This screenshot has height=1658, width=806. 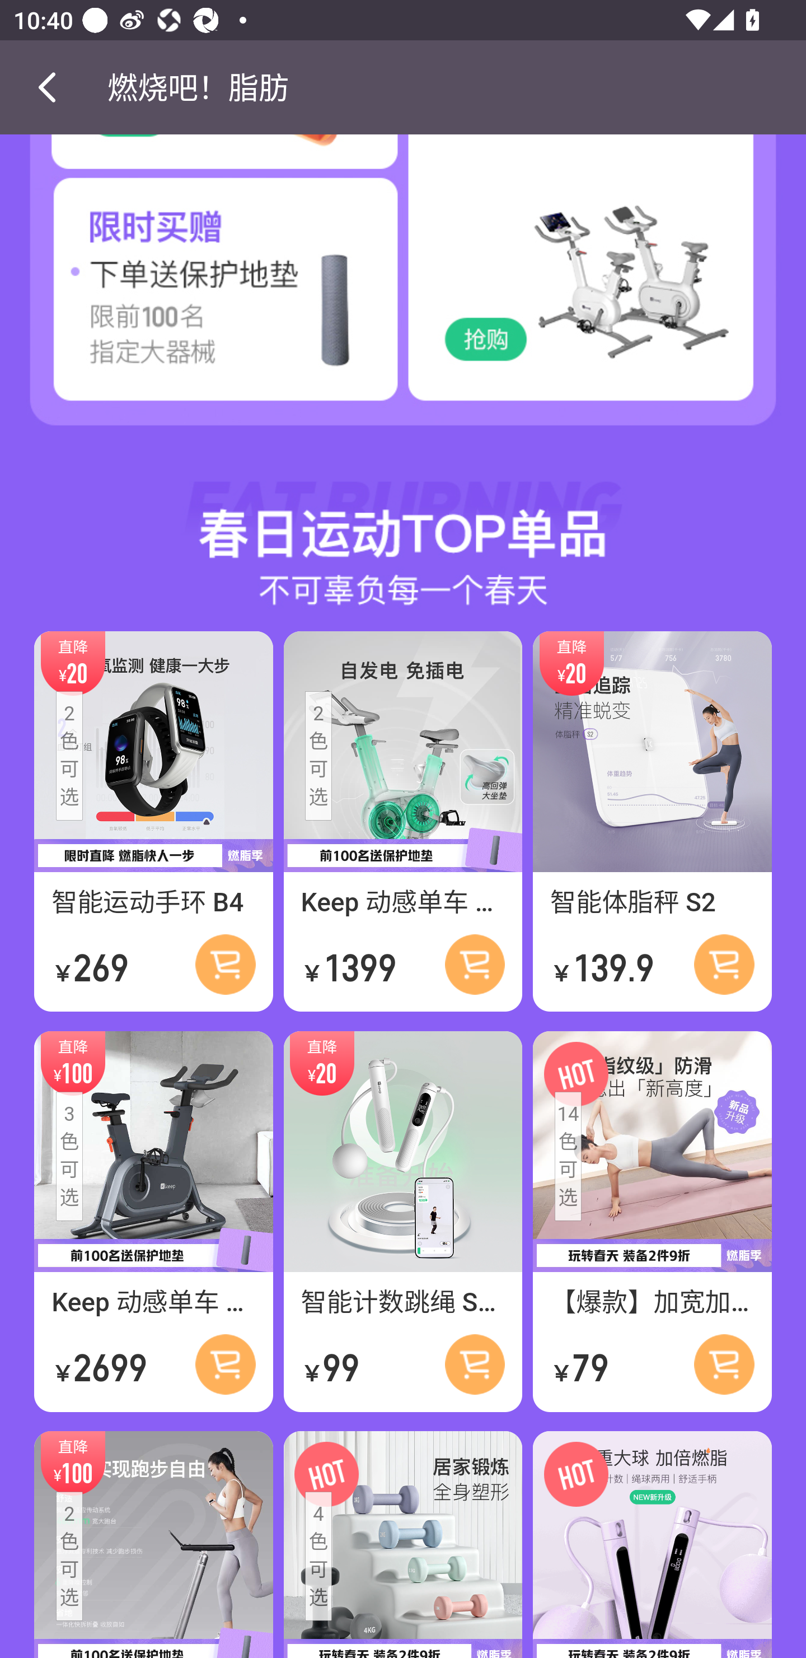 What do you see at coordinates (153, 1221) in the screenshot?
I see `直降 ¥100 3色可选 Keep 动感单车 专业版 C1 ￥2699` at bounding box center [153, 1221].